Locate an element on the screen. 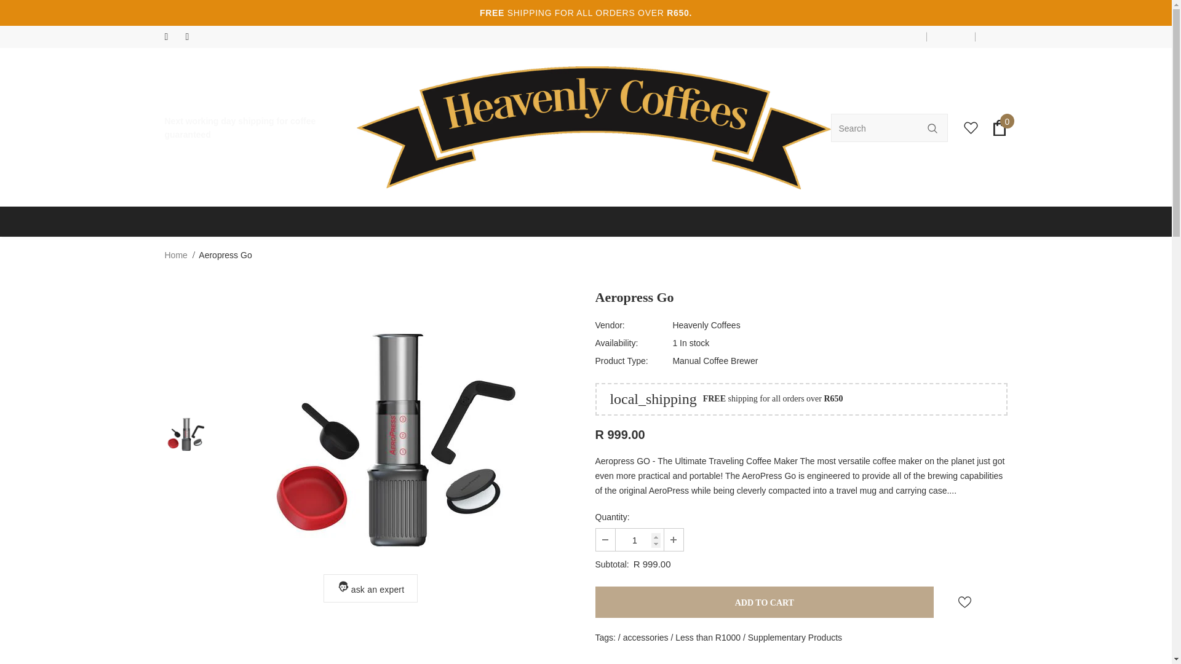 This screenshot has width=1181, height=664. 1 is located at coordinates (638, 540).